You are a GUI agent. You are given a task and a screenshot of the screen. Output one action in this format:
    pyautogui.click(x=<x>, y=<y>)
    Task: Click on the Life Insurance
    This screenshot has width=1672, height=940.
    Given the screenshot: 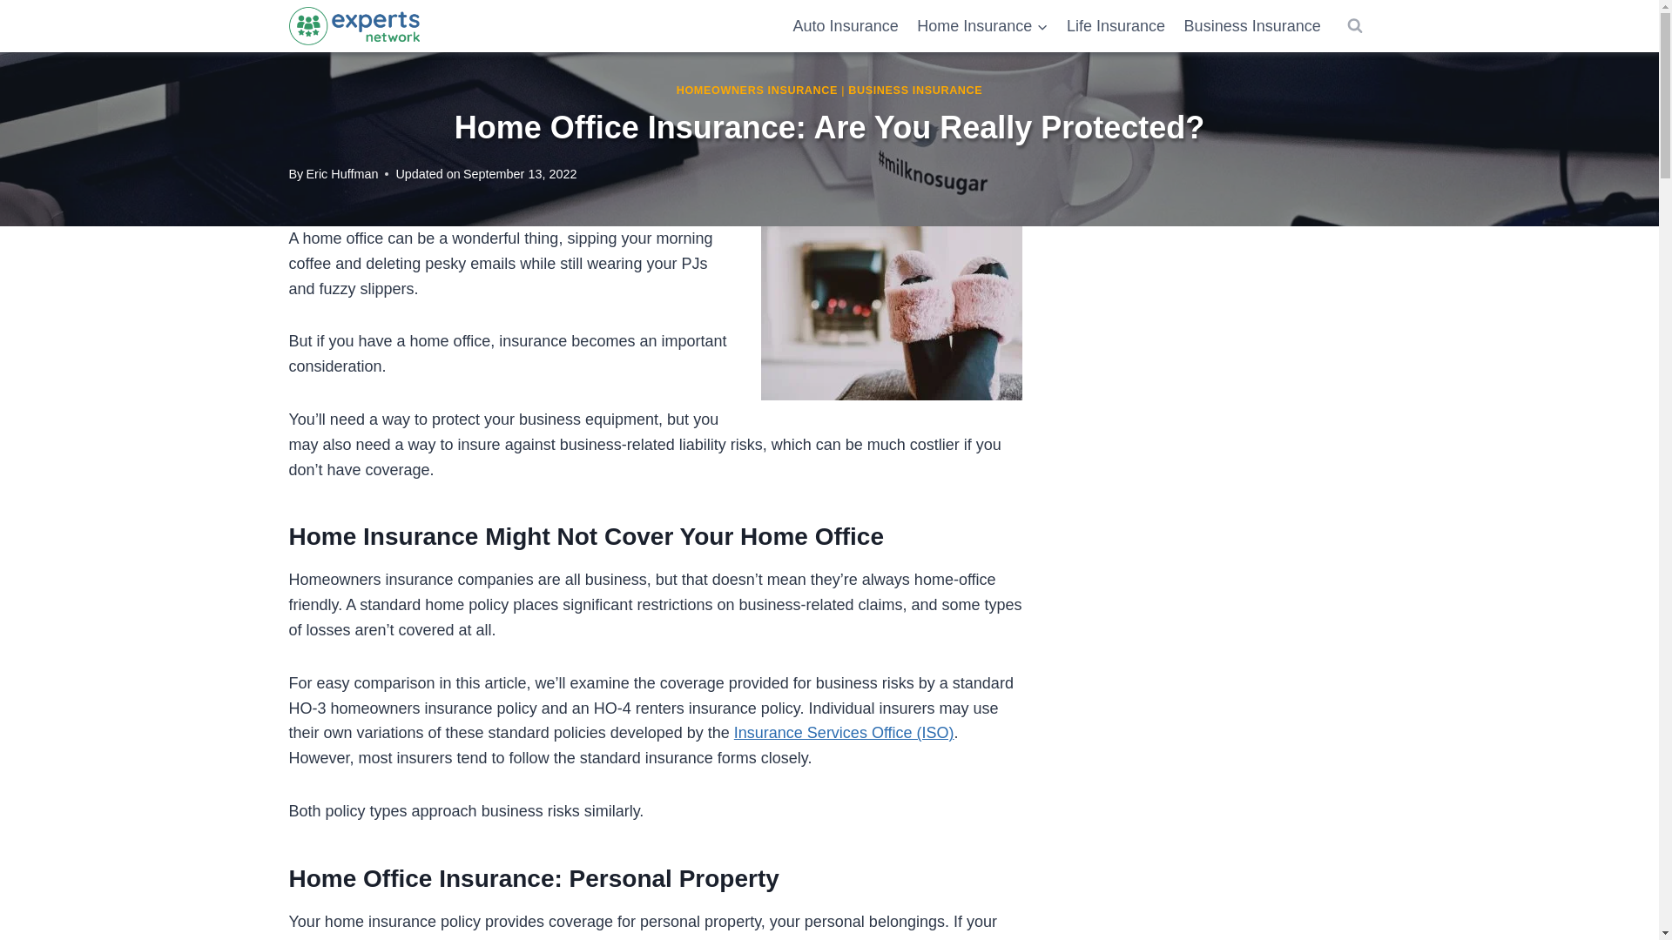 What is the action you would take?
    pyautogui.click(x=1116, y=26)
    